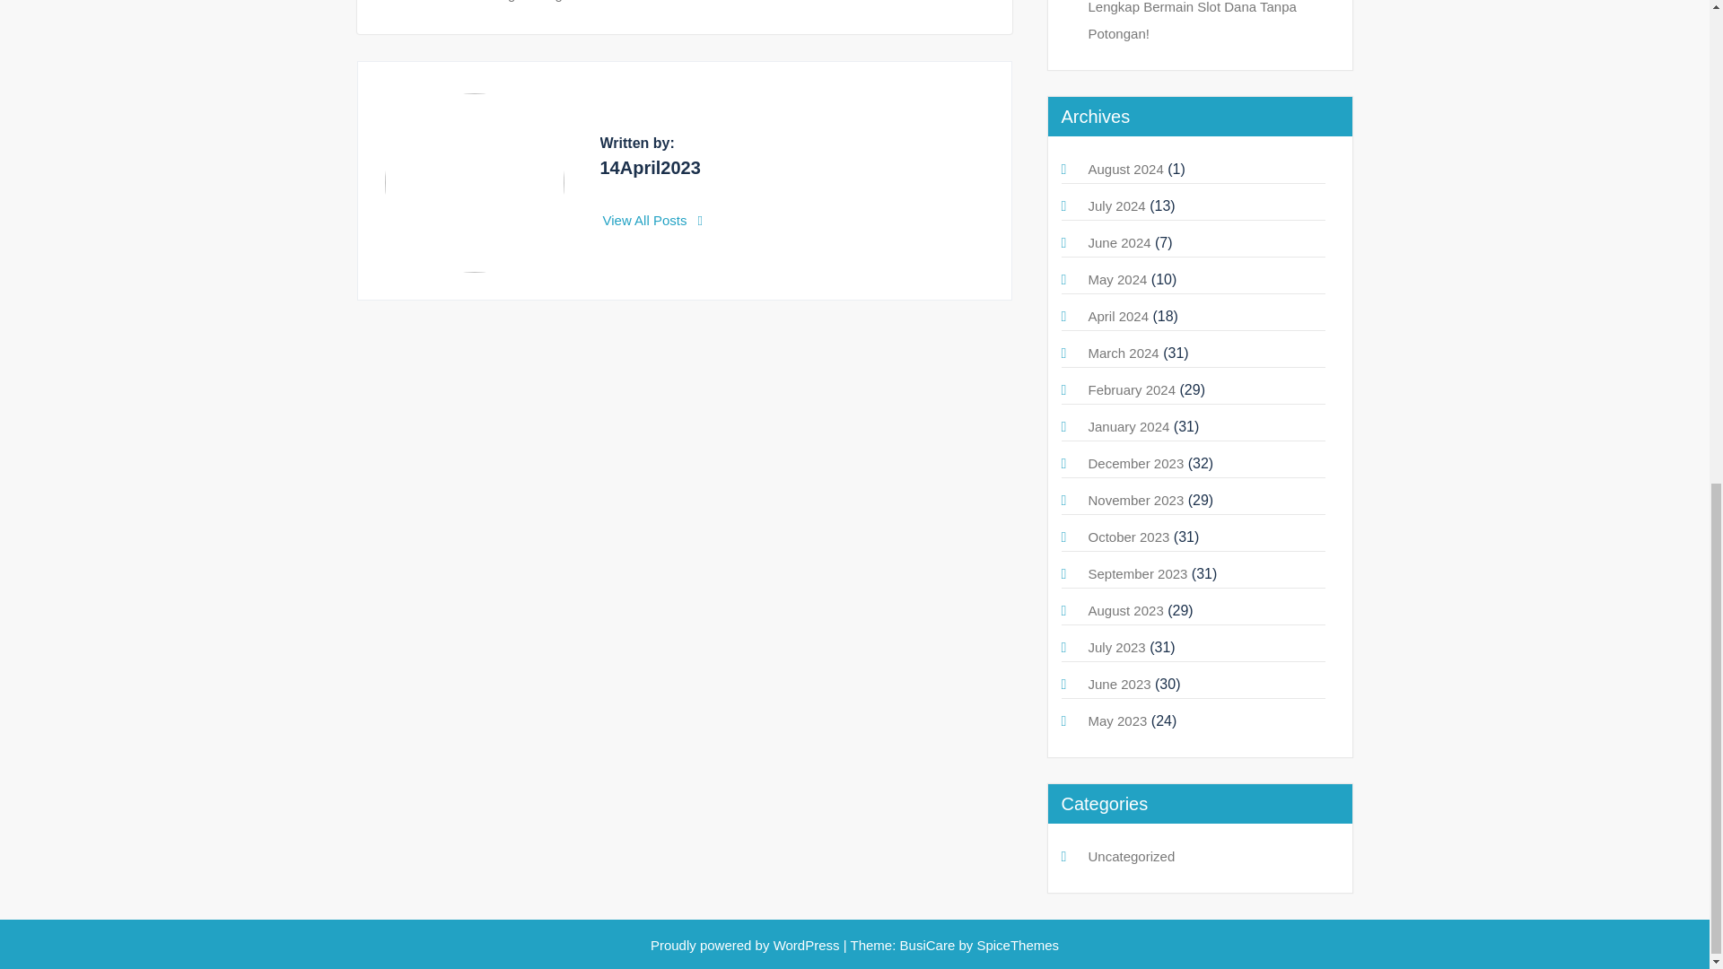  Describe the element at coordinates (1116, 279) in the screenshot. I see `May 2024` at that location.